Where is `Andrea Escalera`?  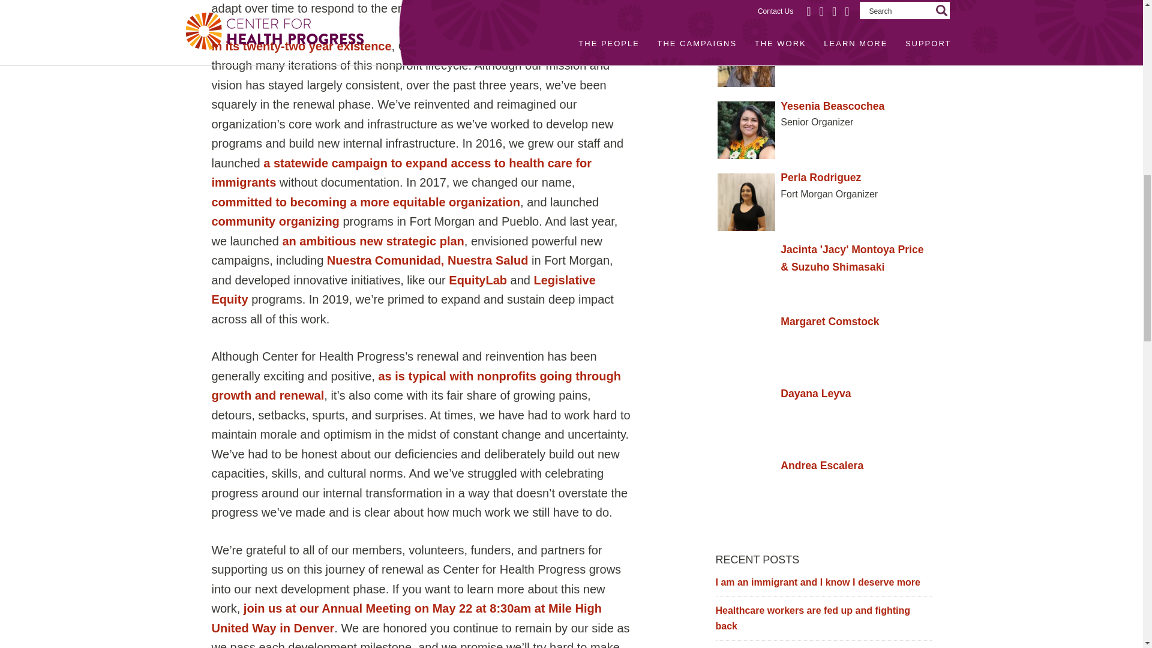 Andrea Escalera is located at coordinates (823, 466).